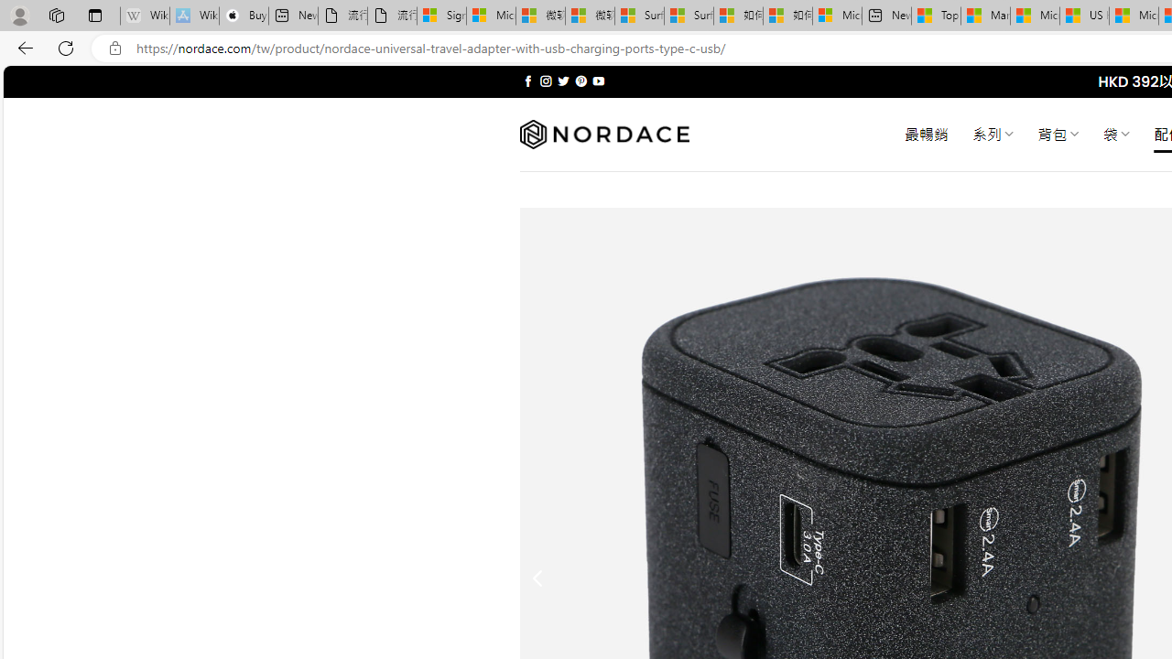 This screenshot has width=1172, height=659. What do you see at coordinates (564, 81) in the screenshot?
I see `Follow on Twitter` at bounding box center [564, 81].